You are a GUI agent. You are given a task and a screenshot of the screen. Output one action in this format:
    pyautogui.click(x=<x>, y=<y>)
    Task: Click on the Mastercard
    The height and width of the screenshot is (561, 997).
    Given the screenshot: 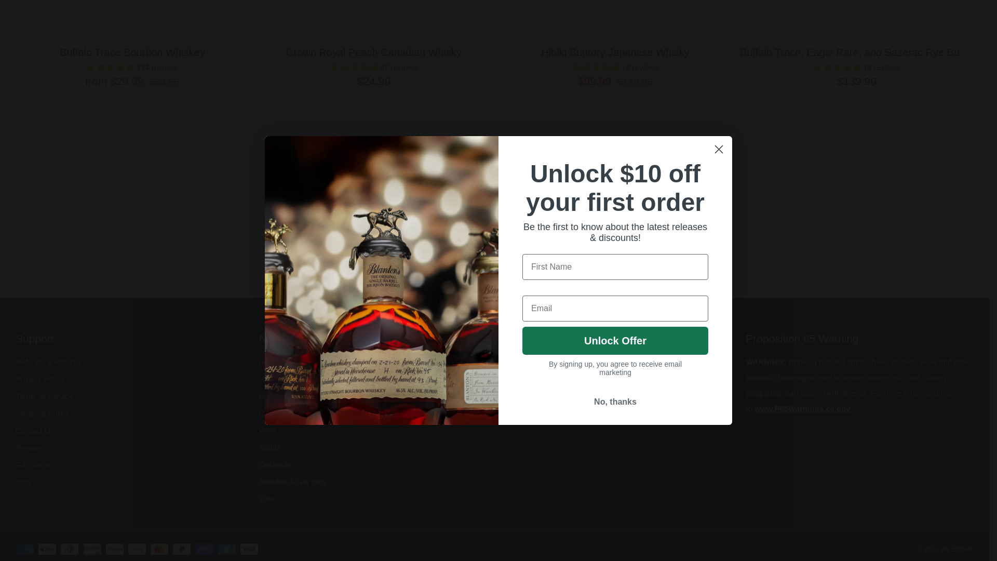 What is the action you would take?
    pyautogui.click(x=159, y=549)
    